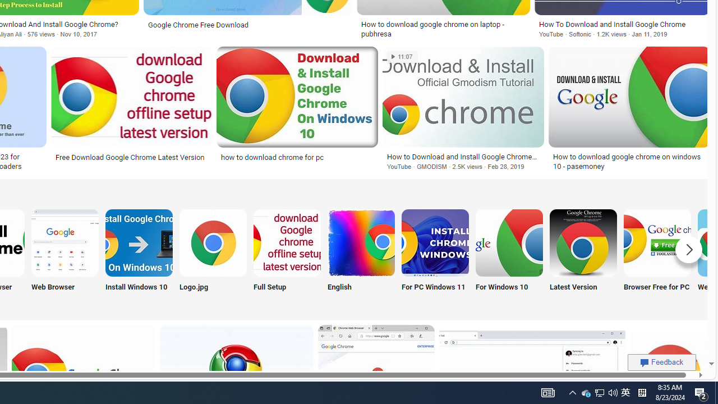 The width and height of the screenshot is (718, 404). What do you see at coordinates (583, 257) in the screenshot?
I see `Latest Version` at bounding box center [583, 257].